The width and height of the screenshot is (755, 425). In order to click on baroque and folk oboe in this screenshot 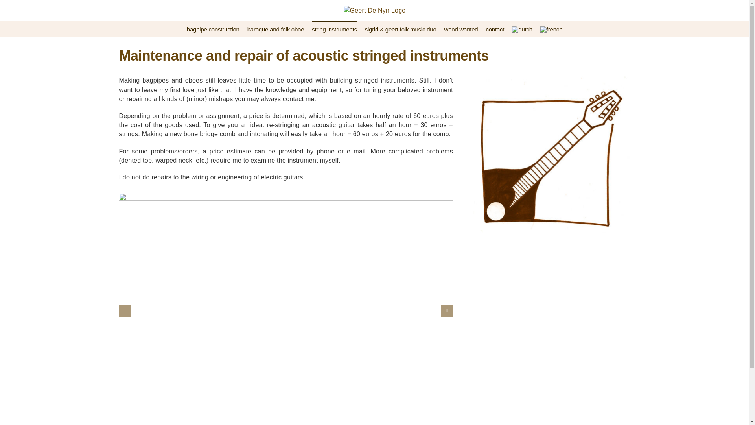, I will do `click(276, 29)`.